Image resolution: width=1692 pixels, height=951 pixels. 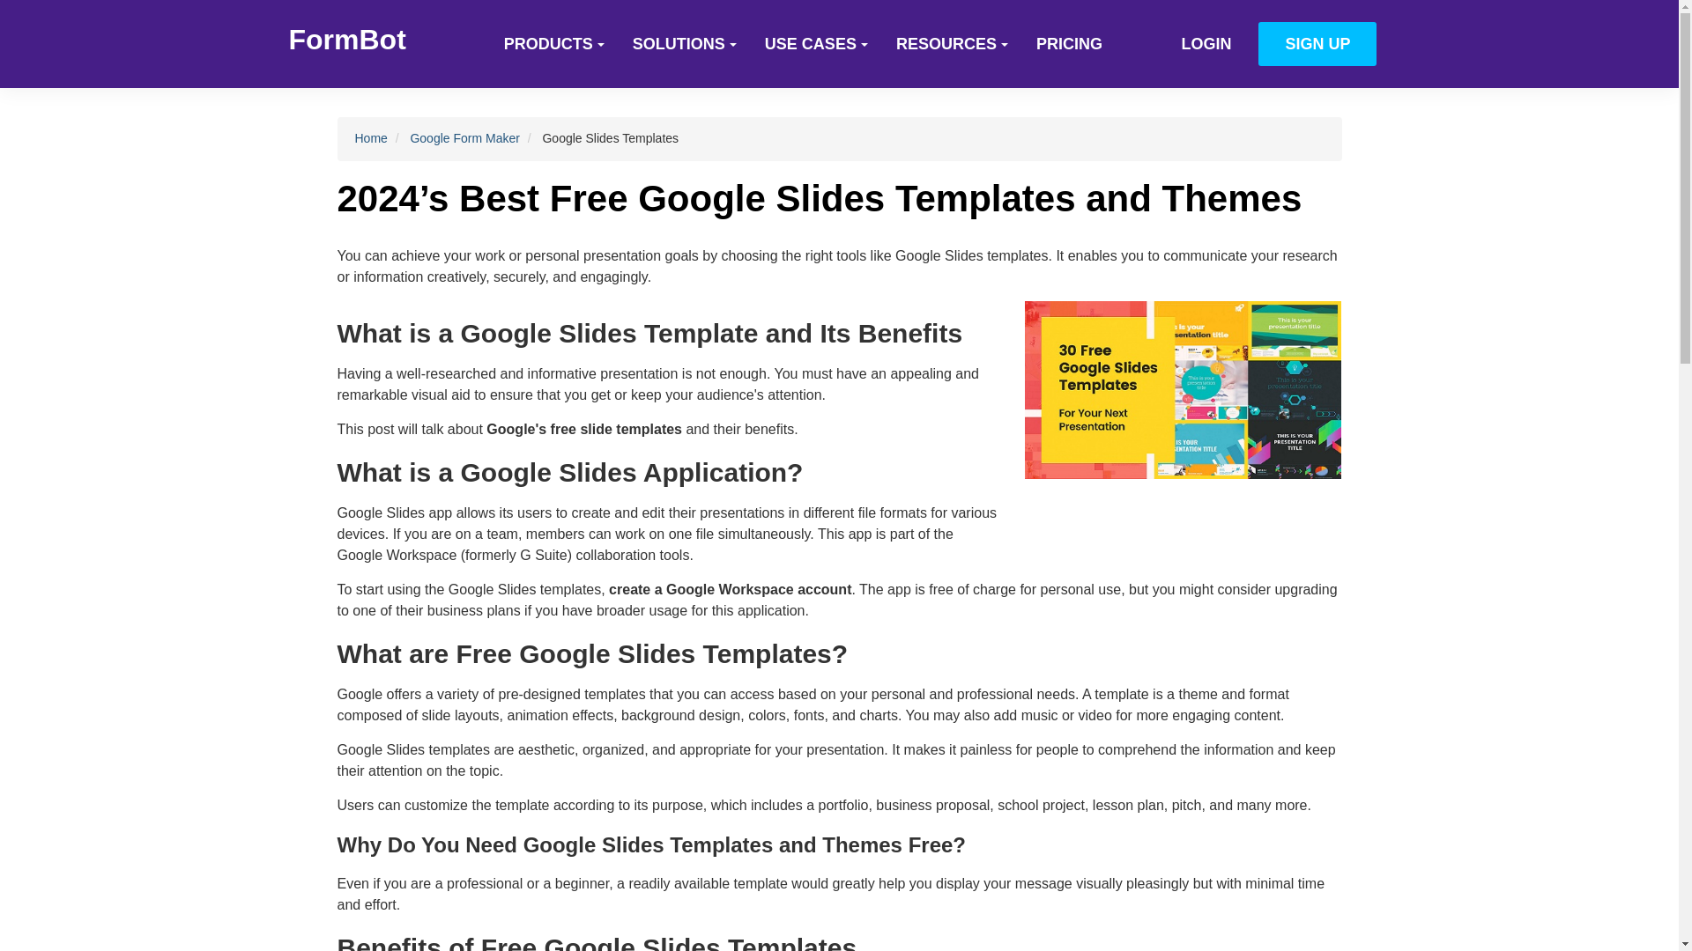 I want to click on RESOURCES, so click(x=952, y=43).